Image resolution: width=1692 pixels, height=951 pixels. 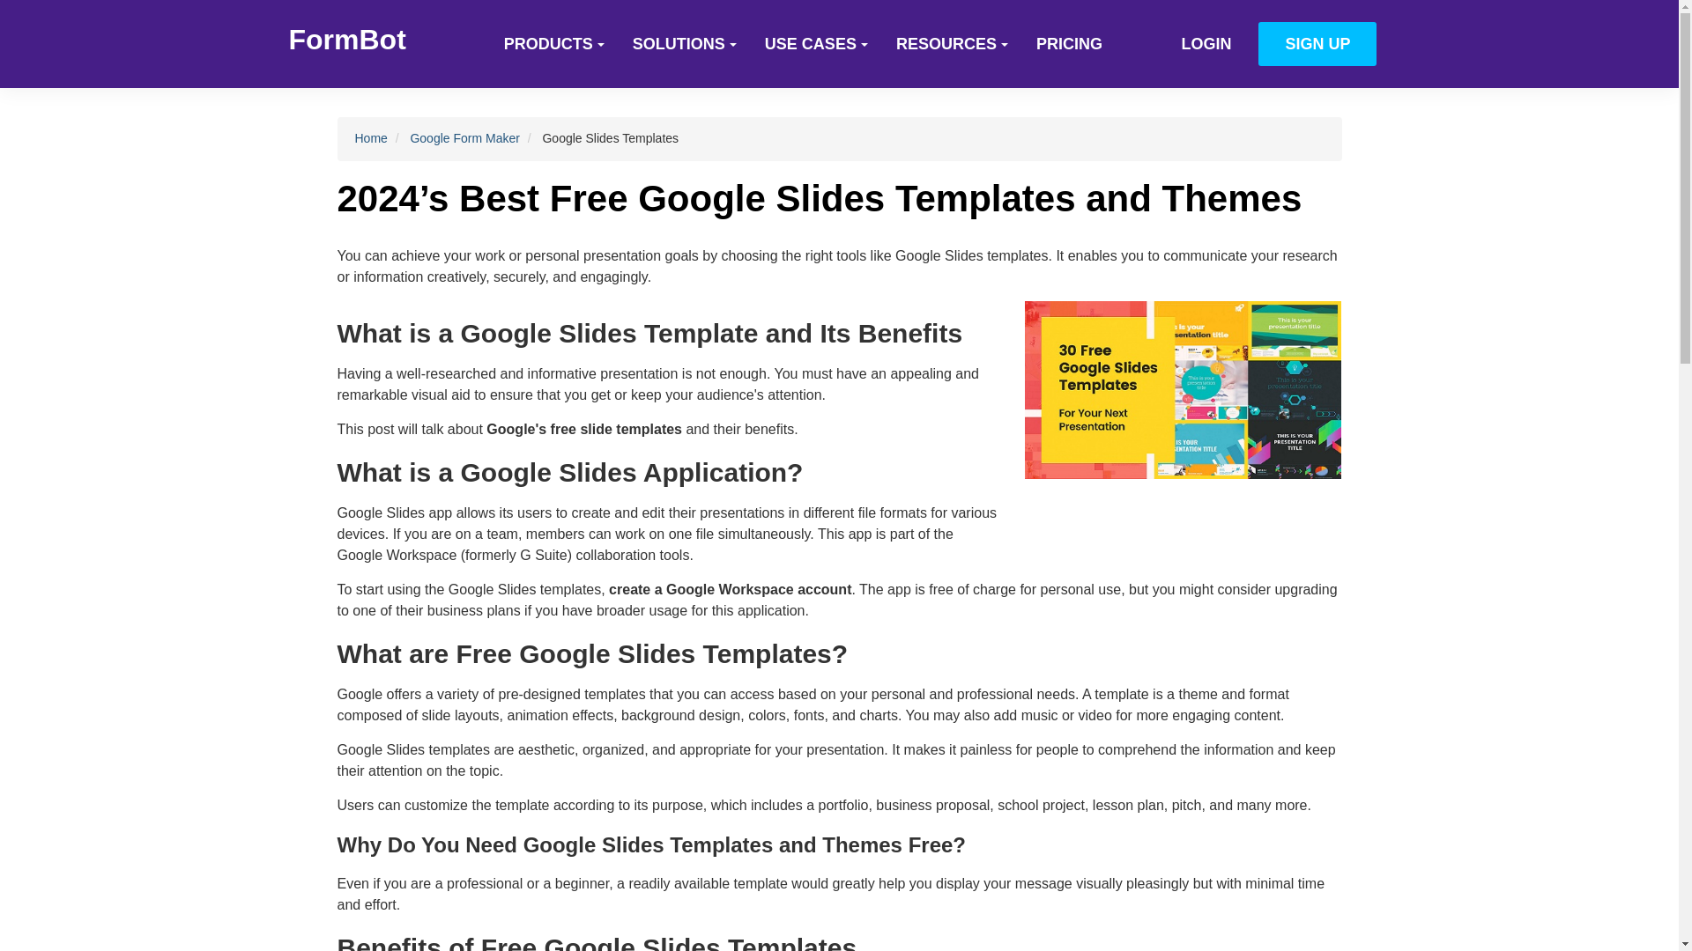 I want to click on RESOURCES, so click(x=952, y=43).